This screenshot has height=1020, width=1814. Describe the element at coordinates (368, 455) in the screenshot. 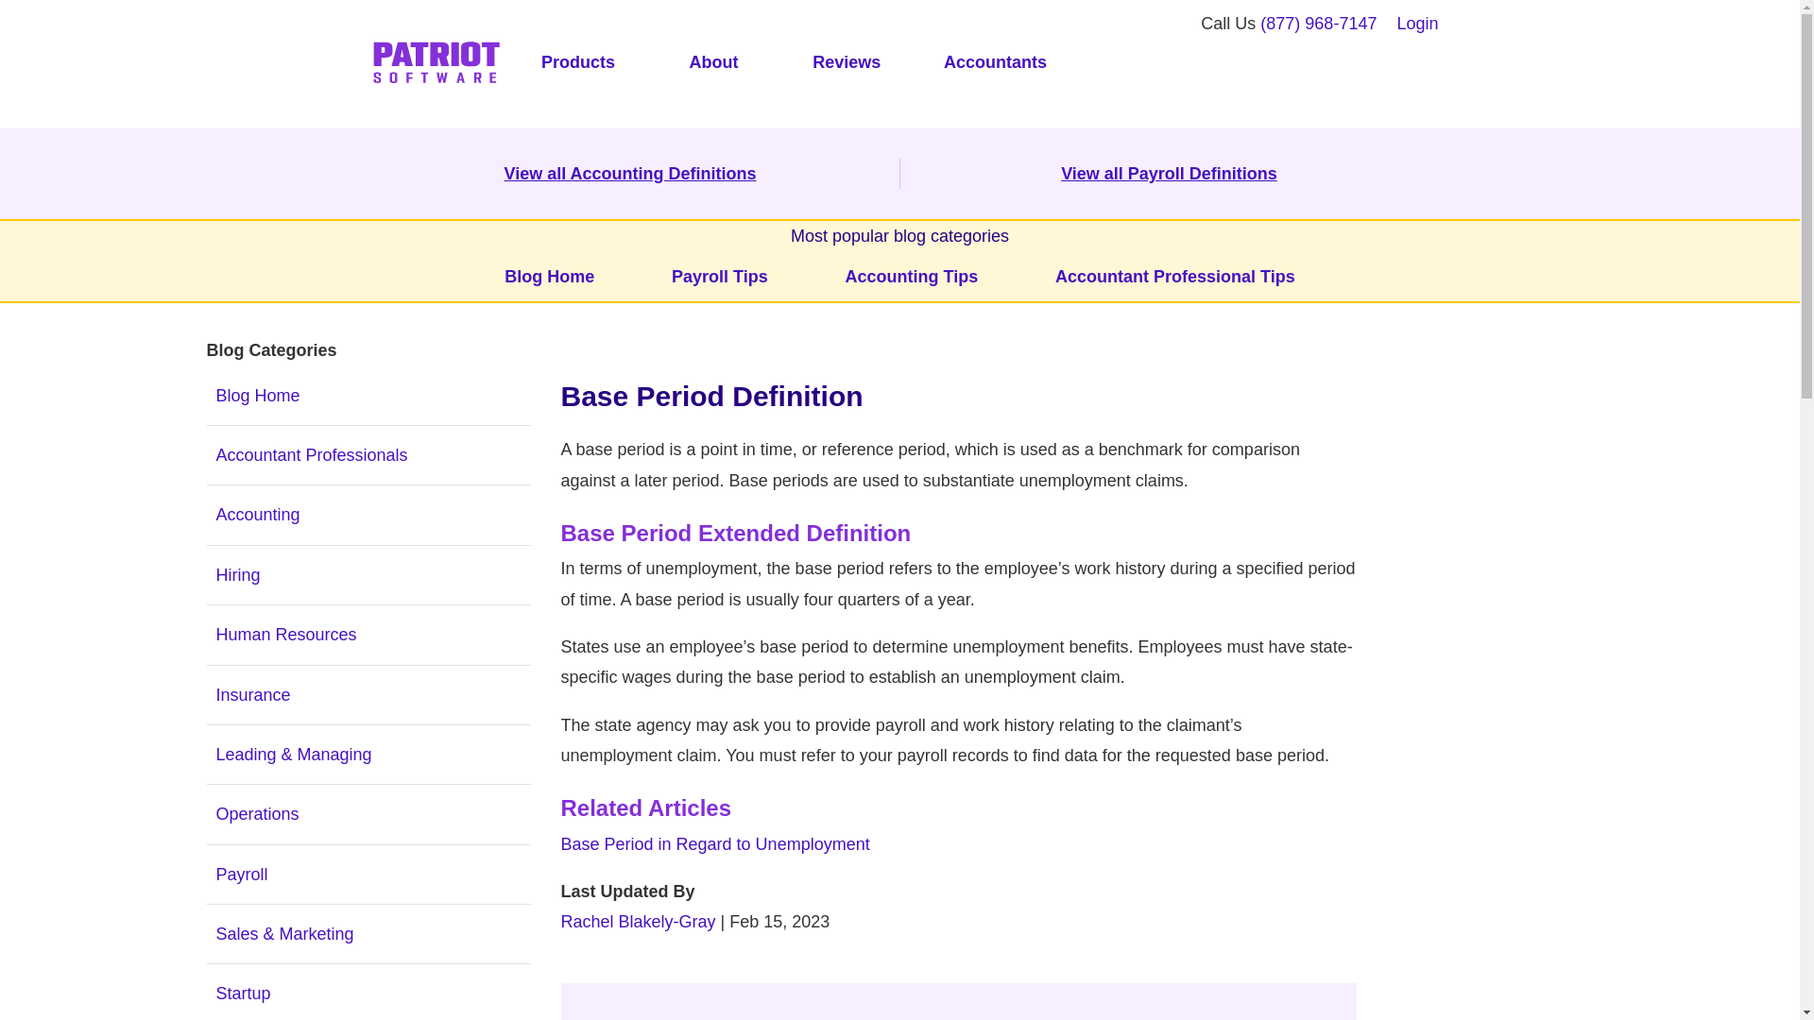

I see `Accountant Professionals` at that location.